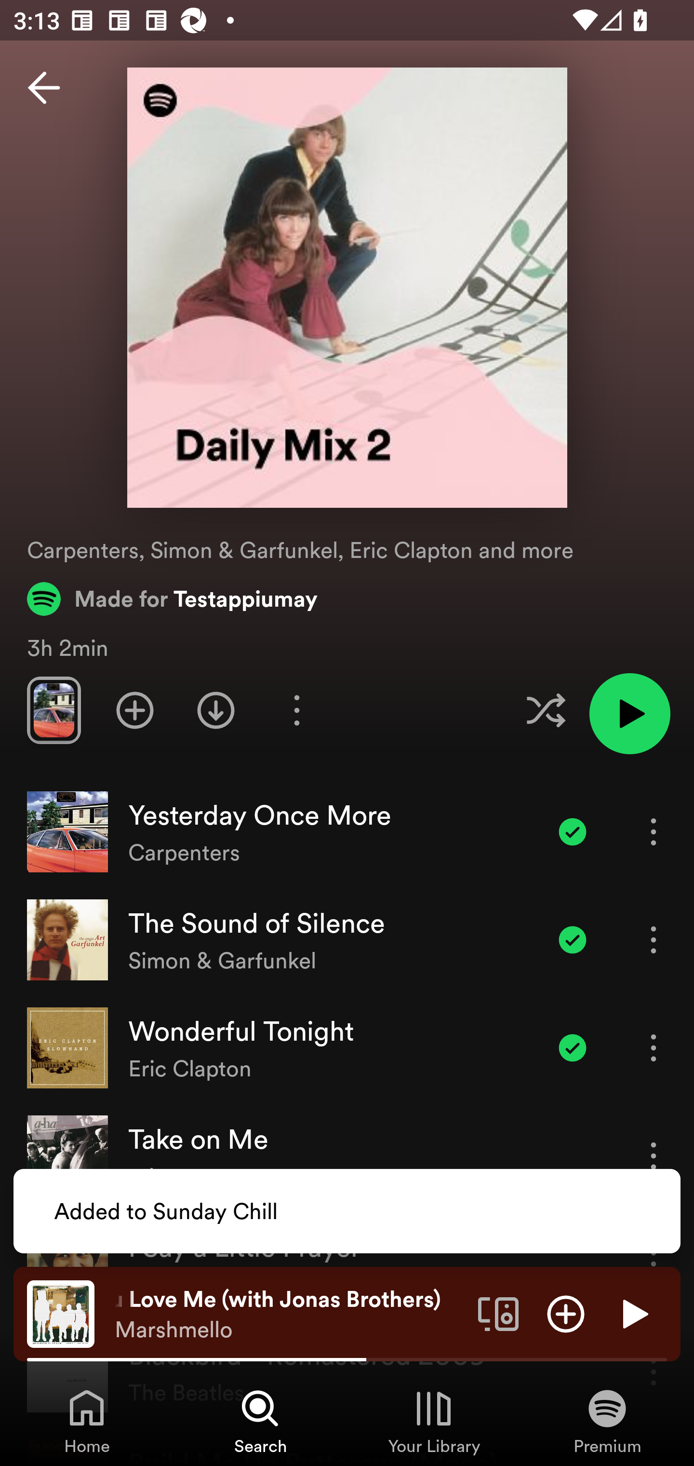  What do you see at coordinates (654, 939) in the screenshot?
I see `More options for song The Sound of Silence` at bounding box center [654, 939].